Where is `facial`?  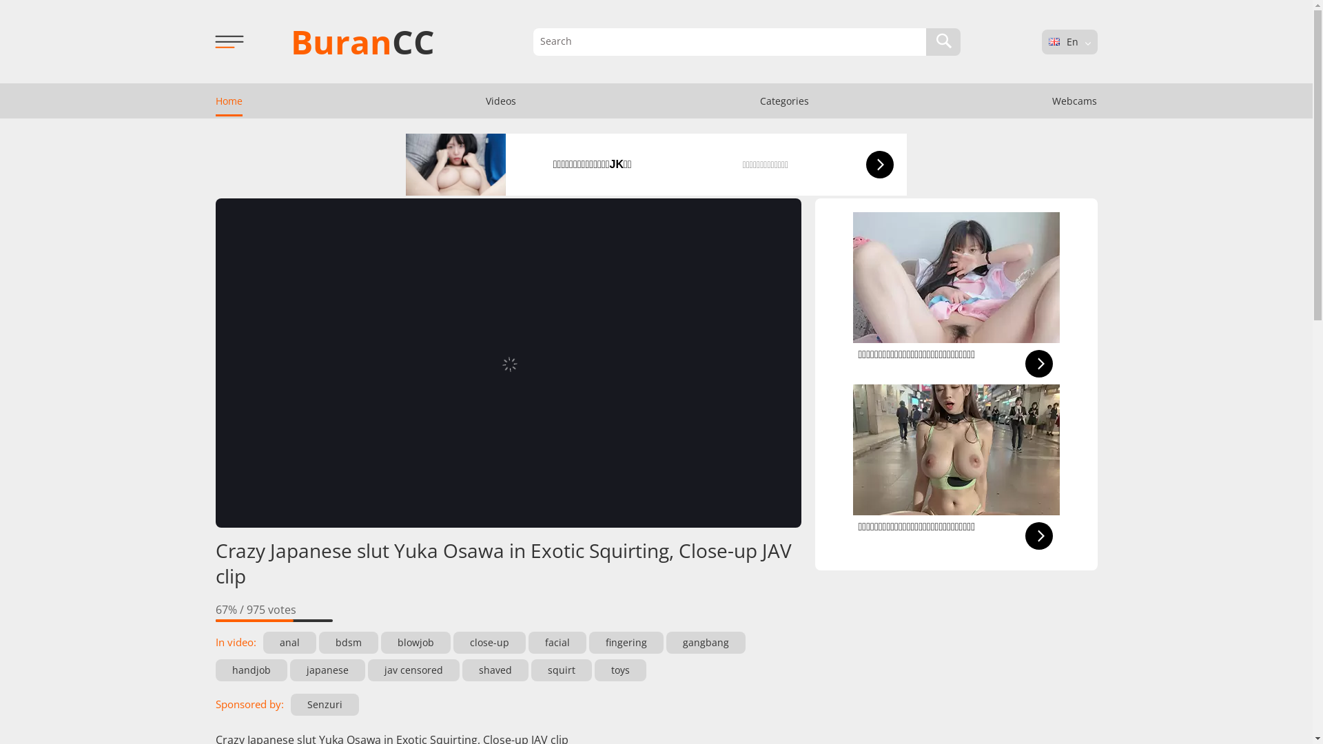
facial is located at coordinates (557, 643).